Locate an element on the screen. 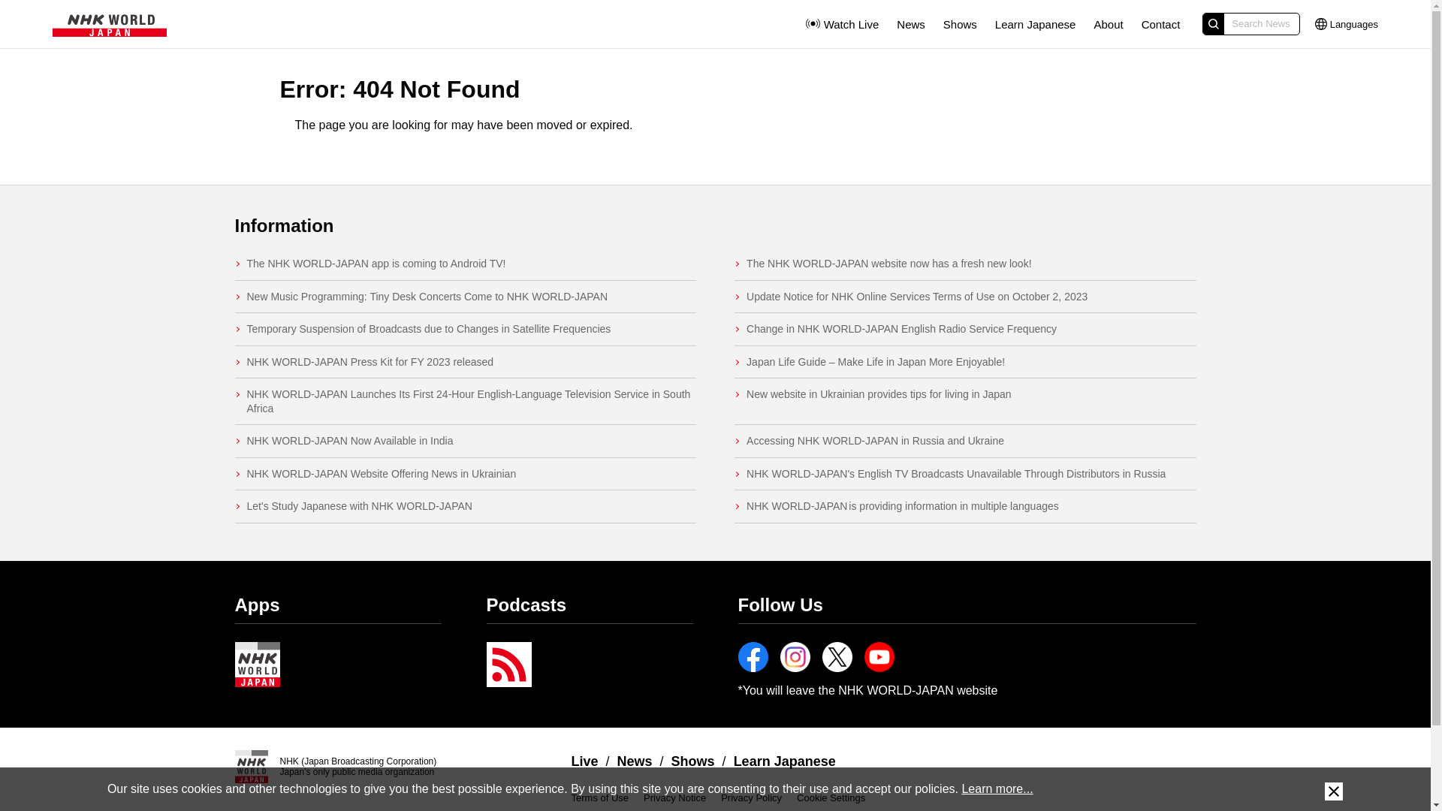 The height and width of the screenshot is (811, 1442). Search News is located at coordinates (1250, 24).